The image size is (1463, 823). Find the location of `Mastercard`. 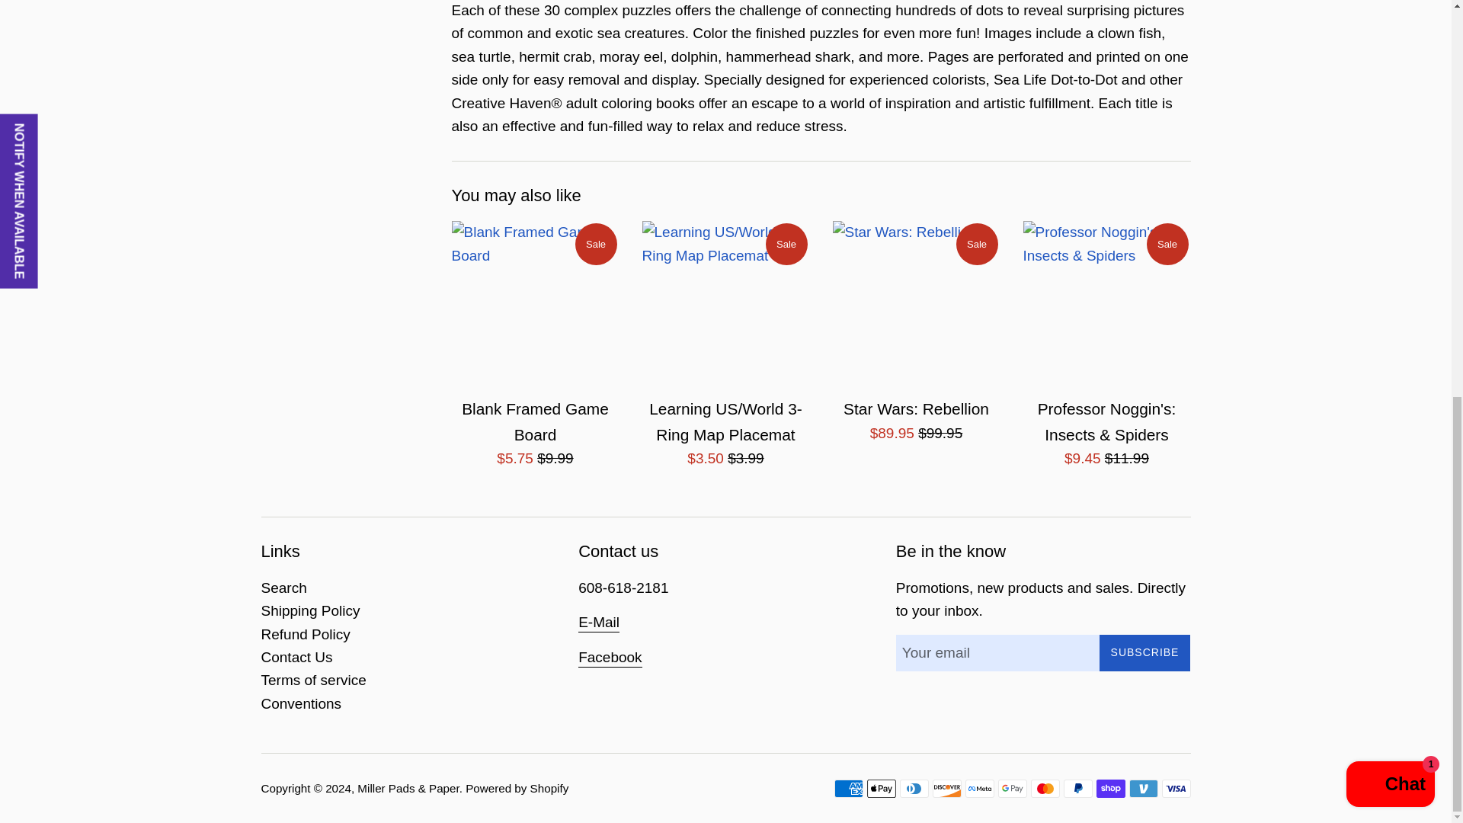

Mastercard is located at coordinates (1044, 788).